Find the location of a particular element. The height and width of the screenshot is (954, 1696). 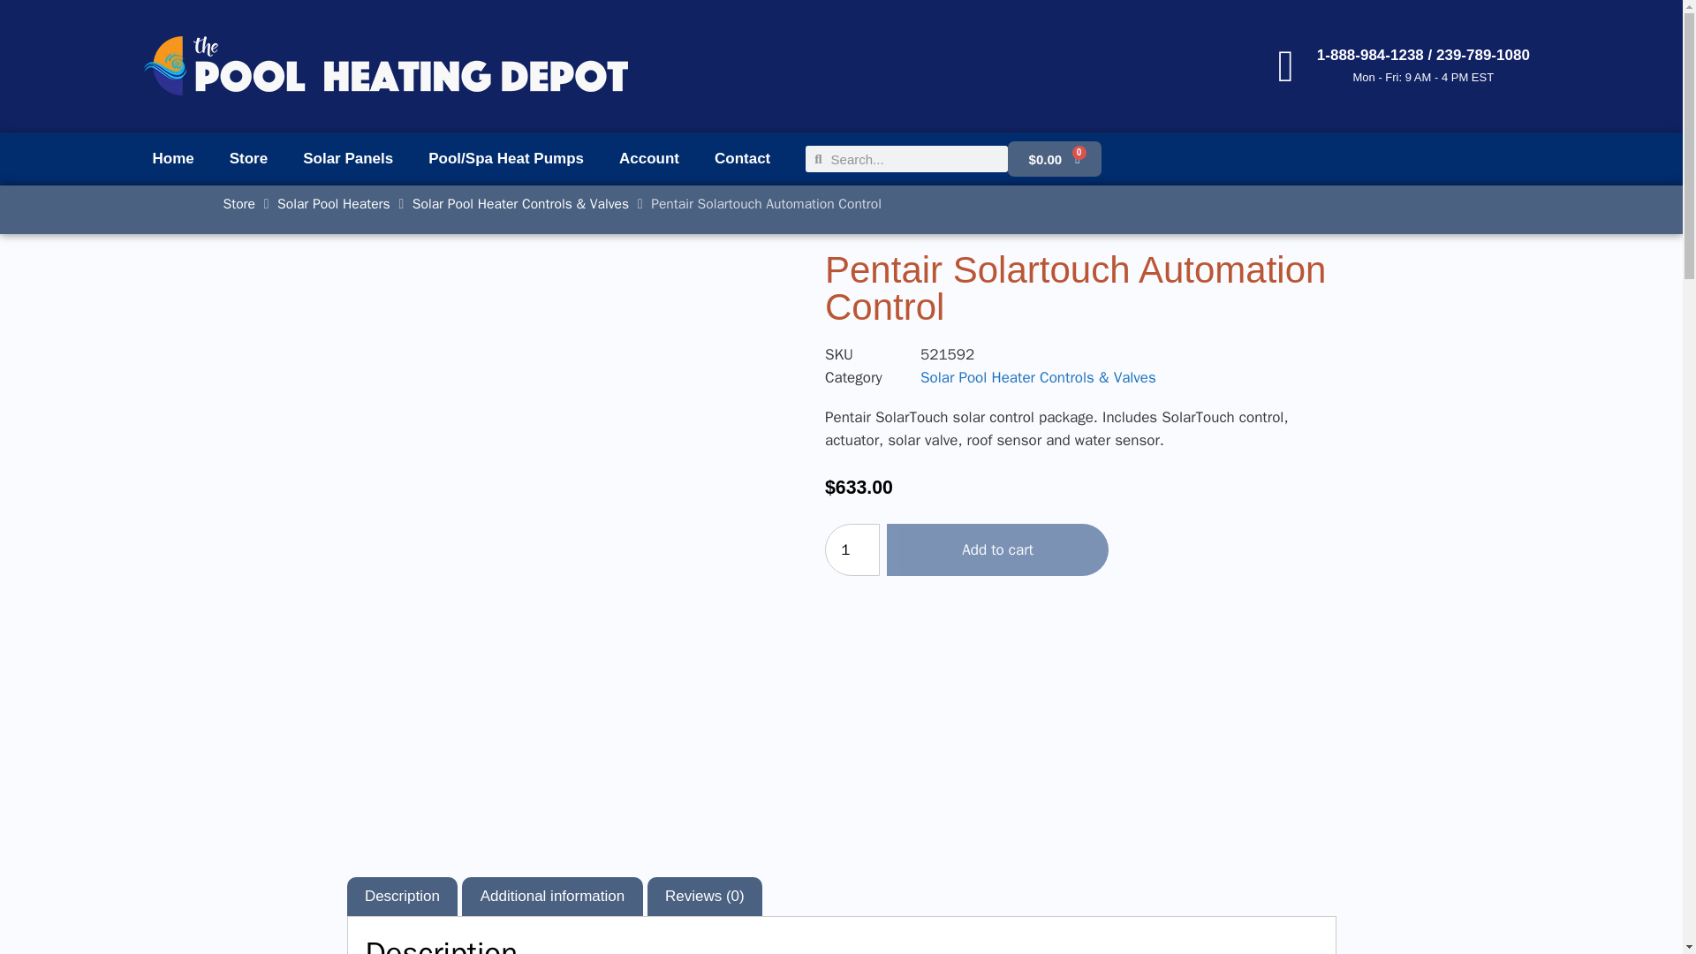

Solar Panels is located at coordinates (347, 159).